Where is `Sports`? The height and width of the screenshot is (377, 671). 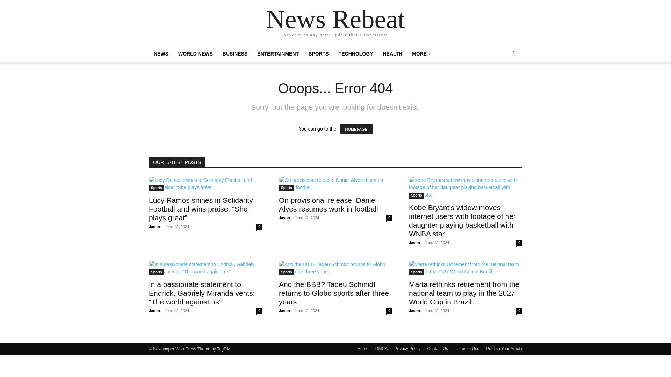
Sports is located at coordinates (287, 188).